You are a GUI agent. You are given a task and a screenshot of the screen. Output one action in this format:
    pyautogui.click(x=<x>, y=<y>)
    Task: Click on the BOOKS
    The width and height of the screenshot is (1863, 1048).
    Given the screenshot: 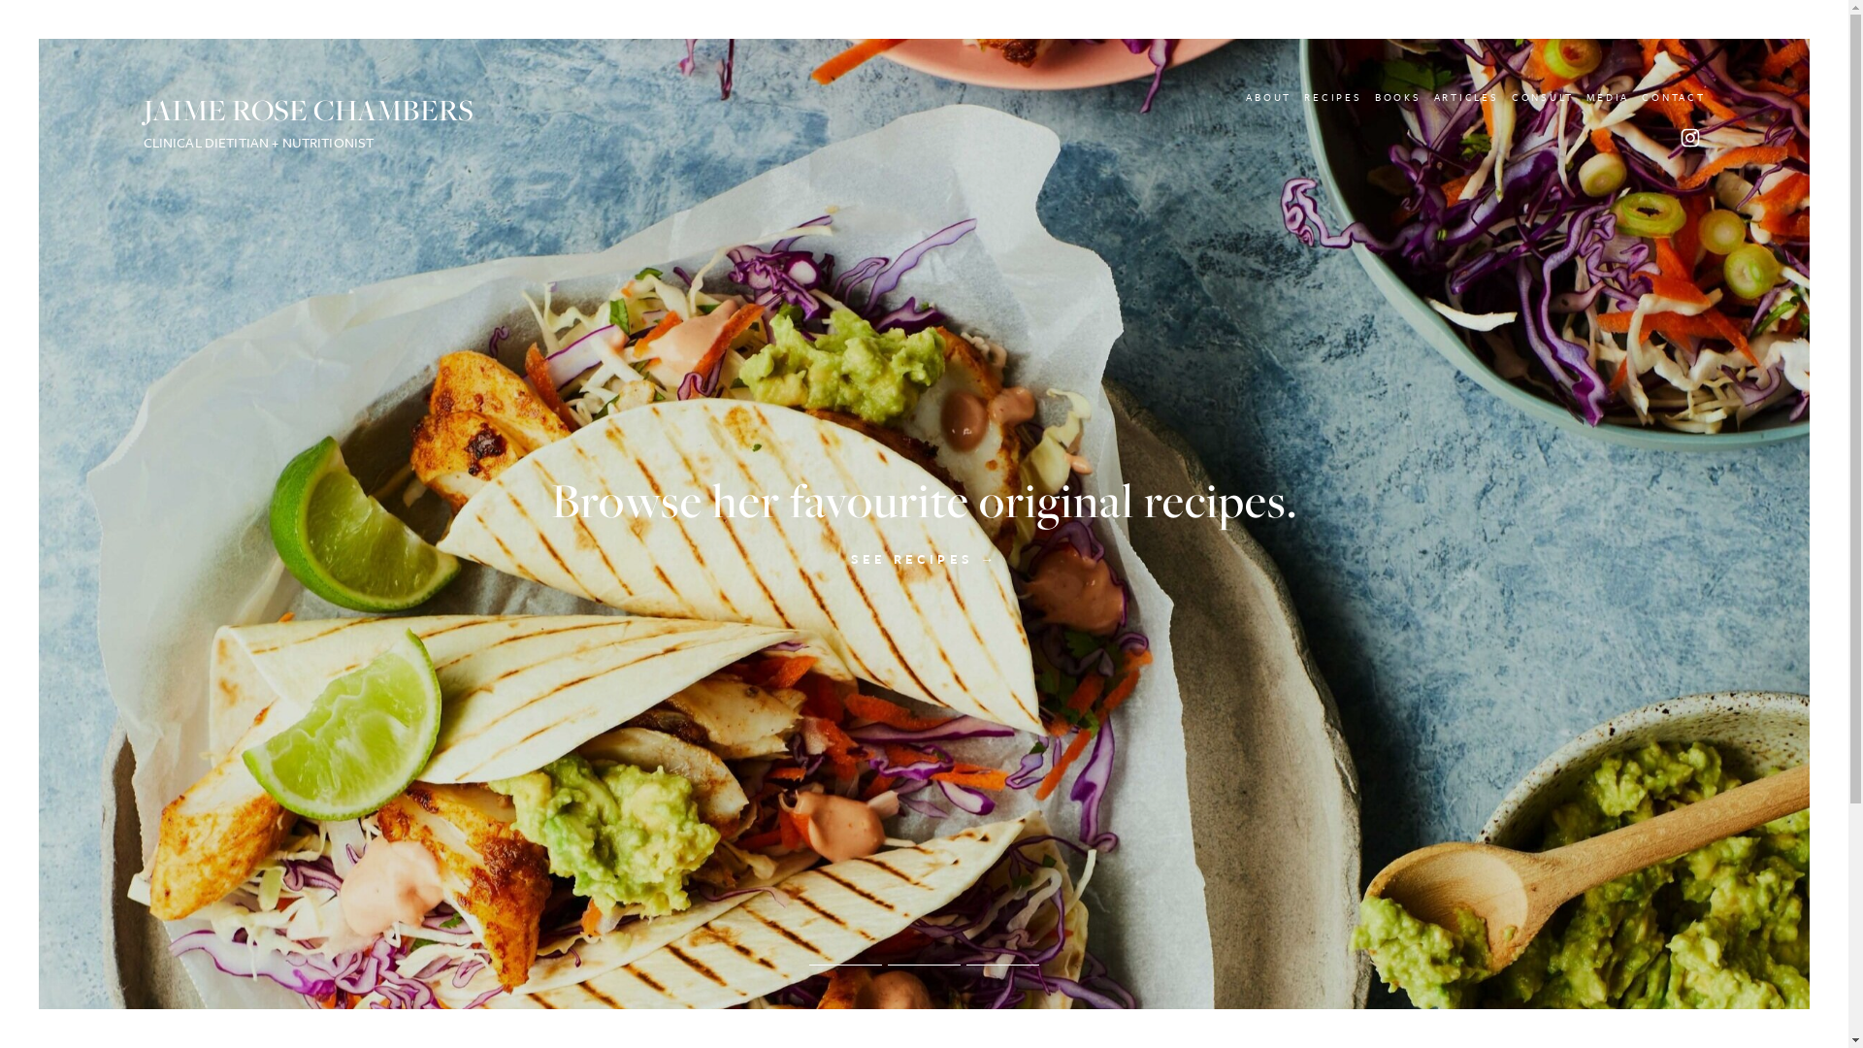 What is the action you would take?
    pyautogui.click(x=1398, y=97)
    